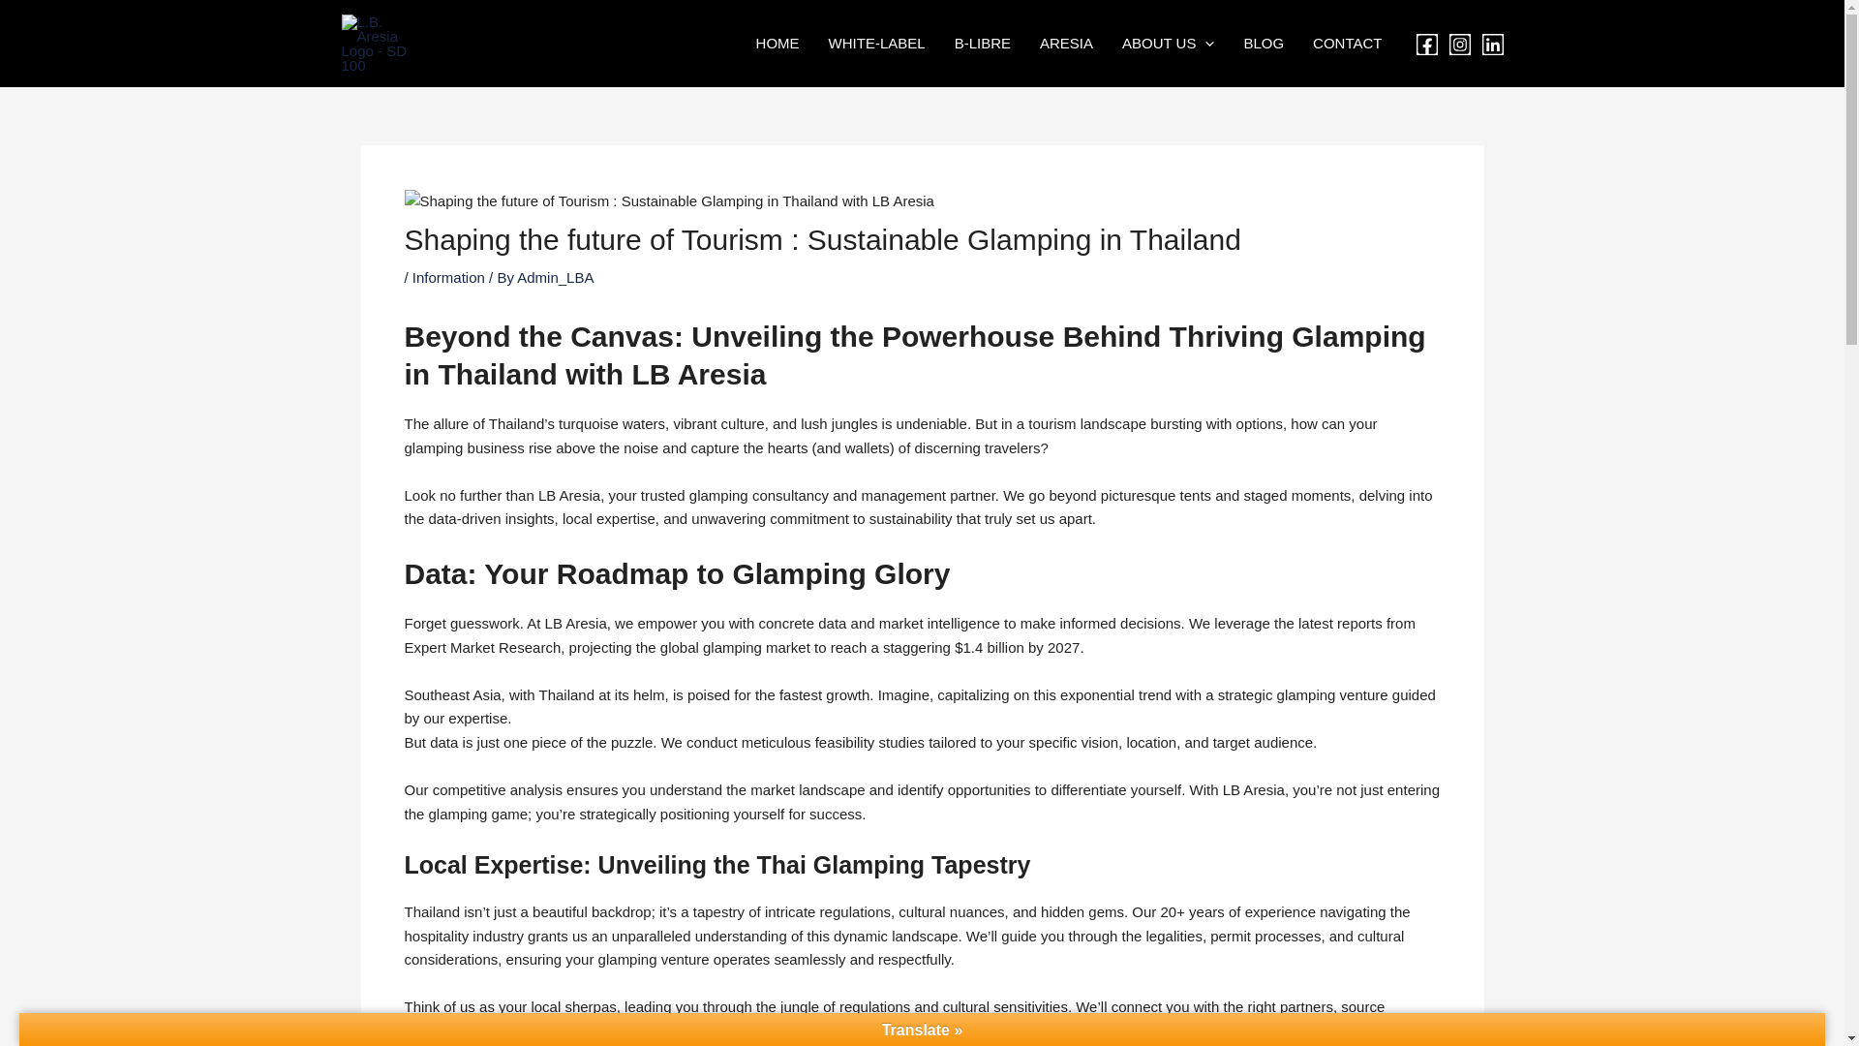 The width and height of the screenshot is (1859, 1046). What do you see at coordinates (877, 44) in the screenshot?
I see `WHITE-LABEL` at bounding box center [877, 44].